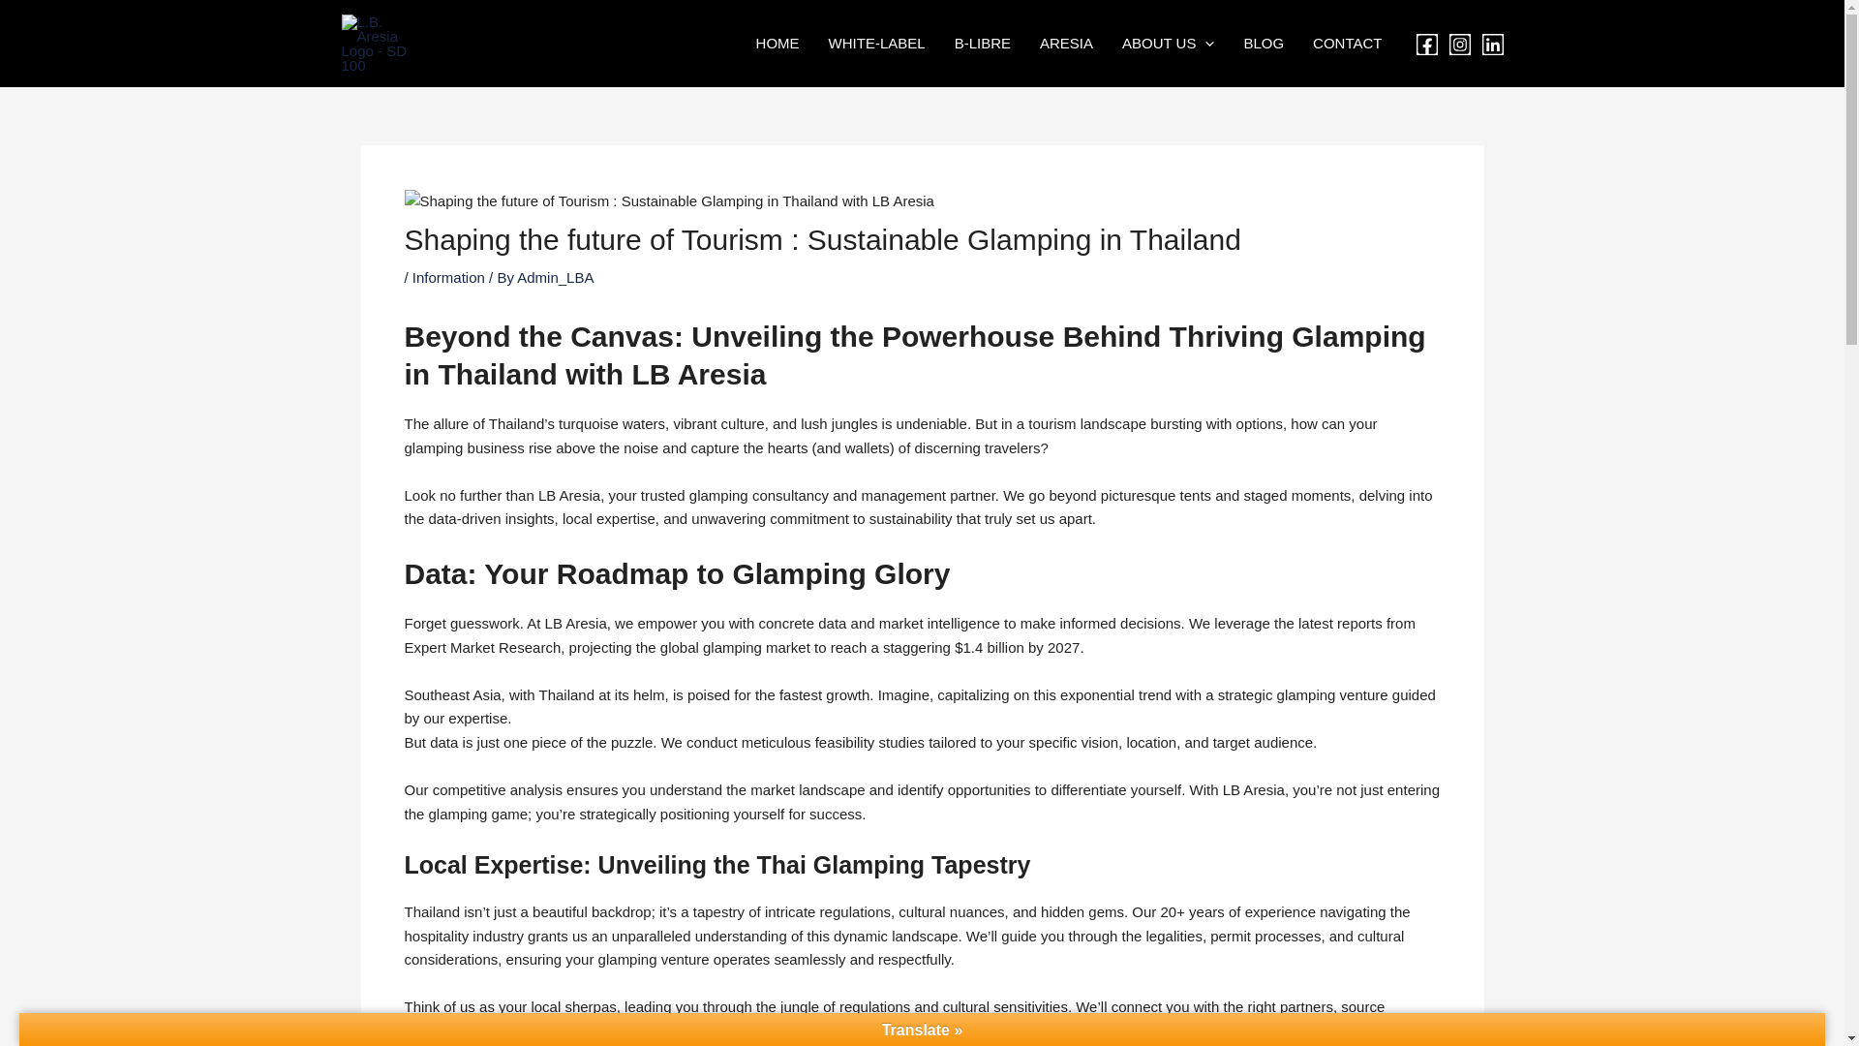 The width and height of the screenshot is (1859, 1046). What do you see at coordinates (877, 44) in the screenshot?
I see `WHITE-LABEL` at bounding box center [877, 44].